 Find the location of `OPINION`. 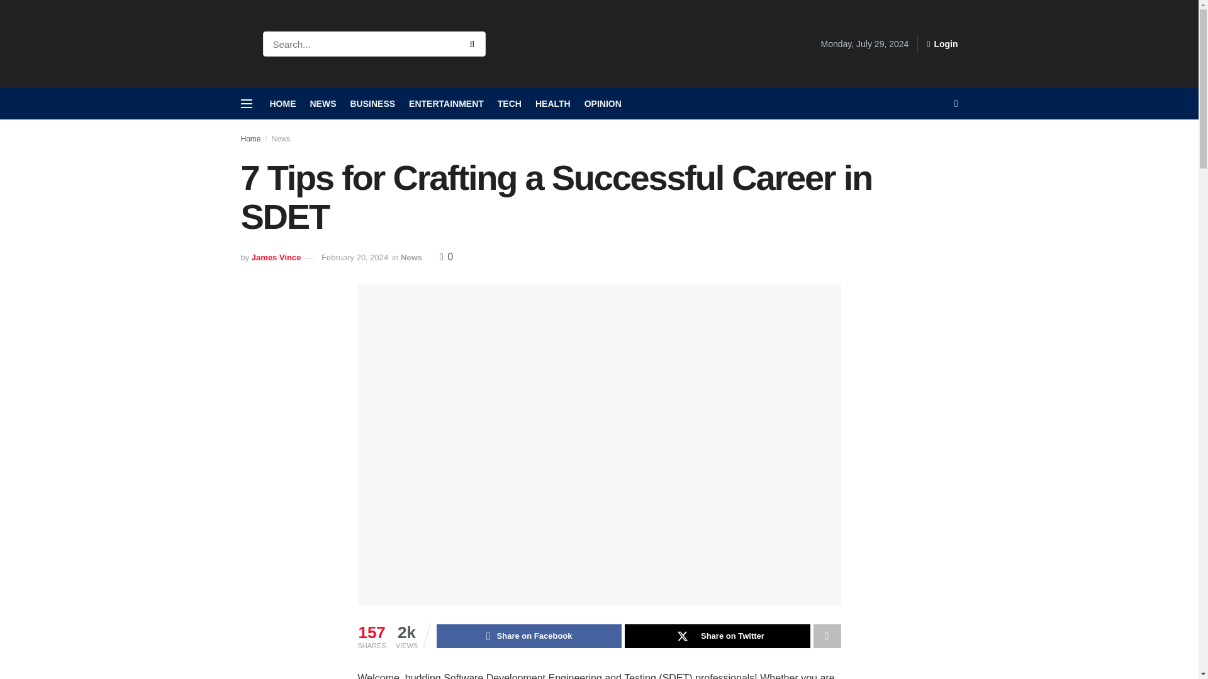

OPINION is located at coordinates (603, 104).